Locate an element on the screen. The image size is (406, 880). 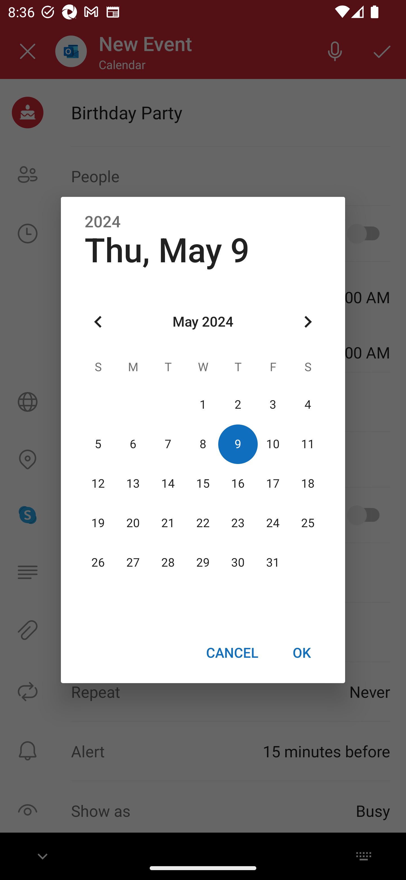
9 09 May 2024 is located at coordinates (238, 444).